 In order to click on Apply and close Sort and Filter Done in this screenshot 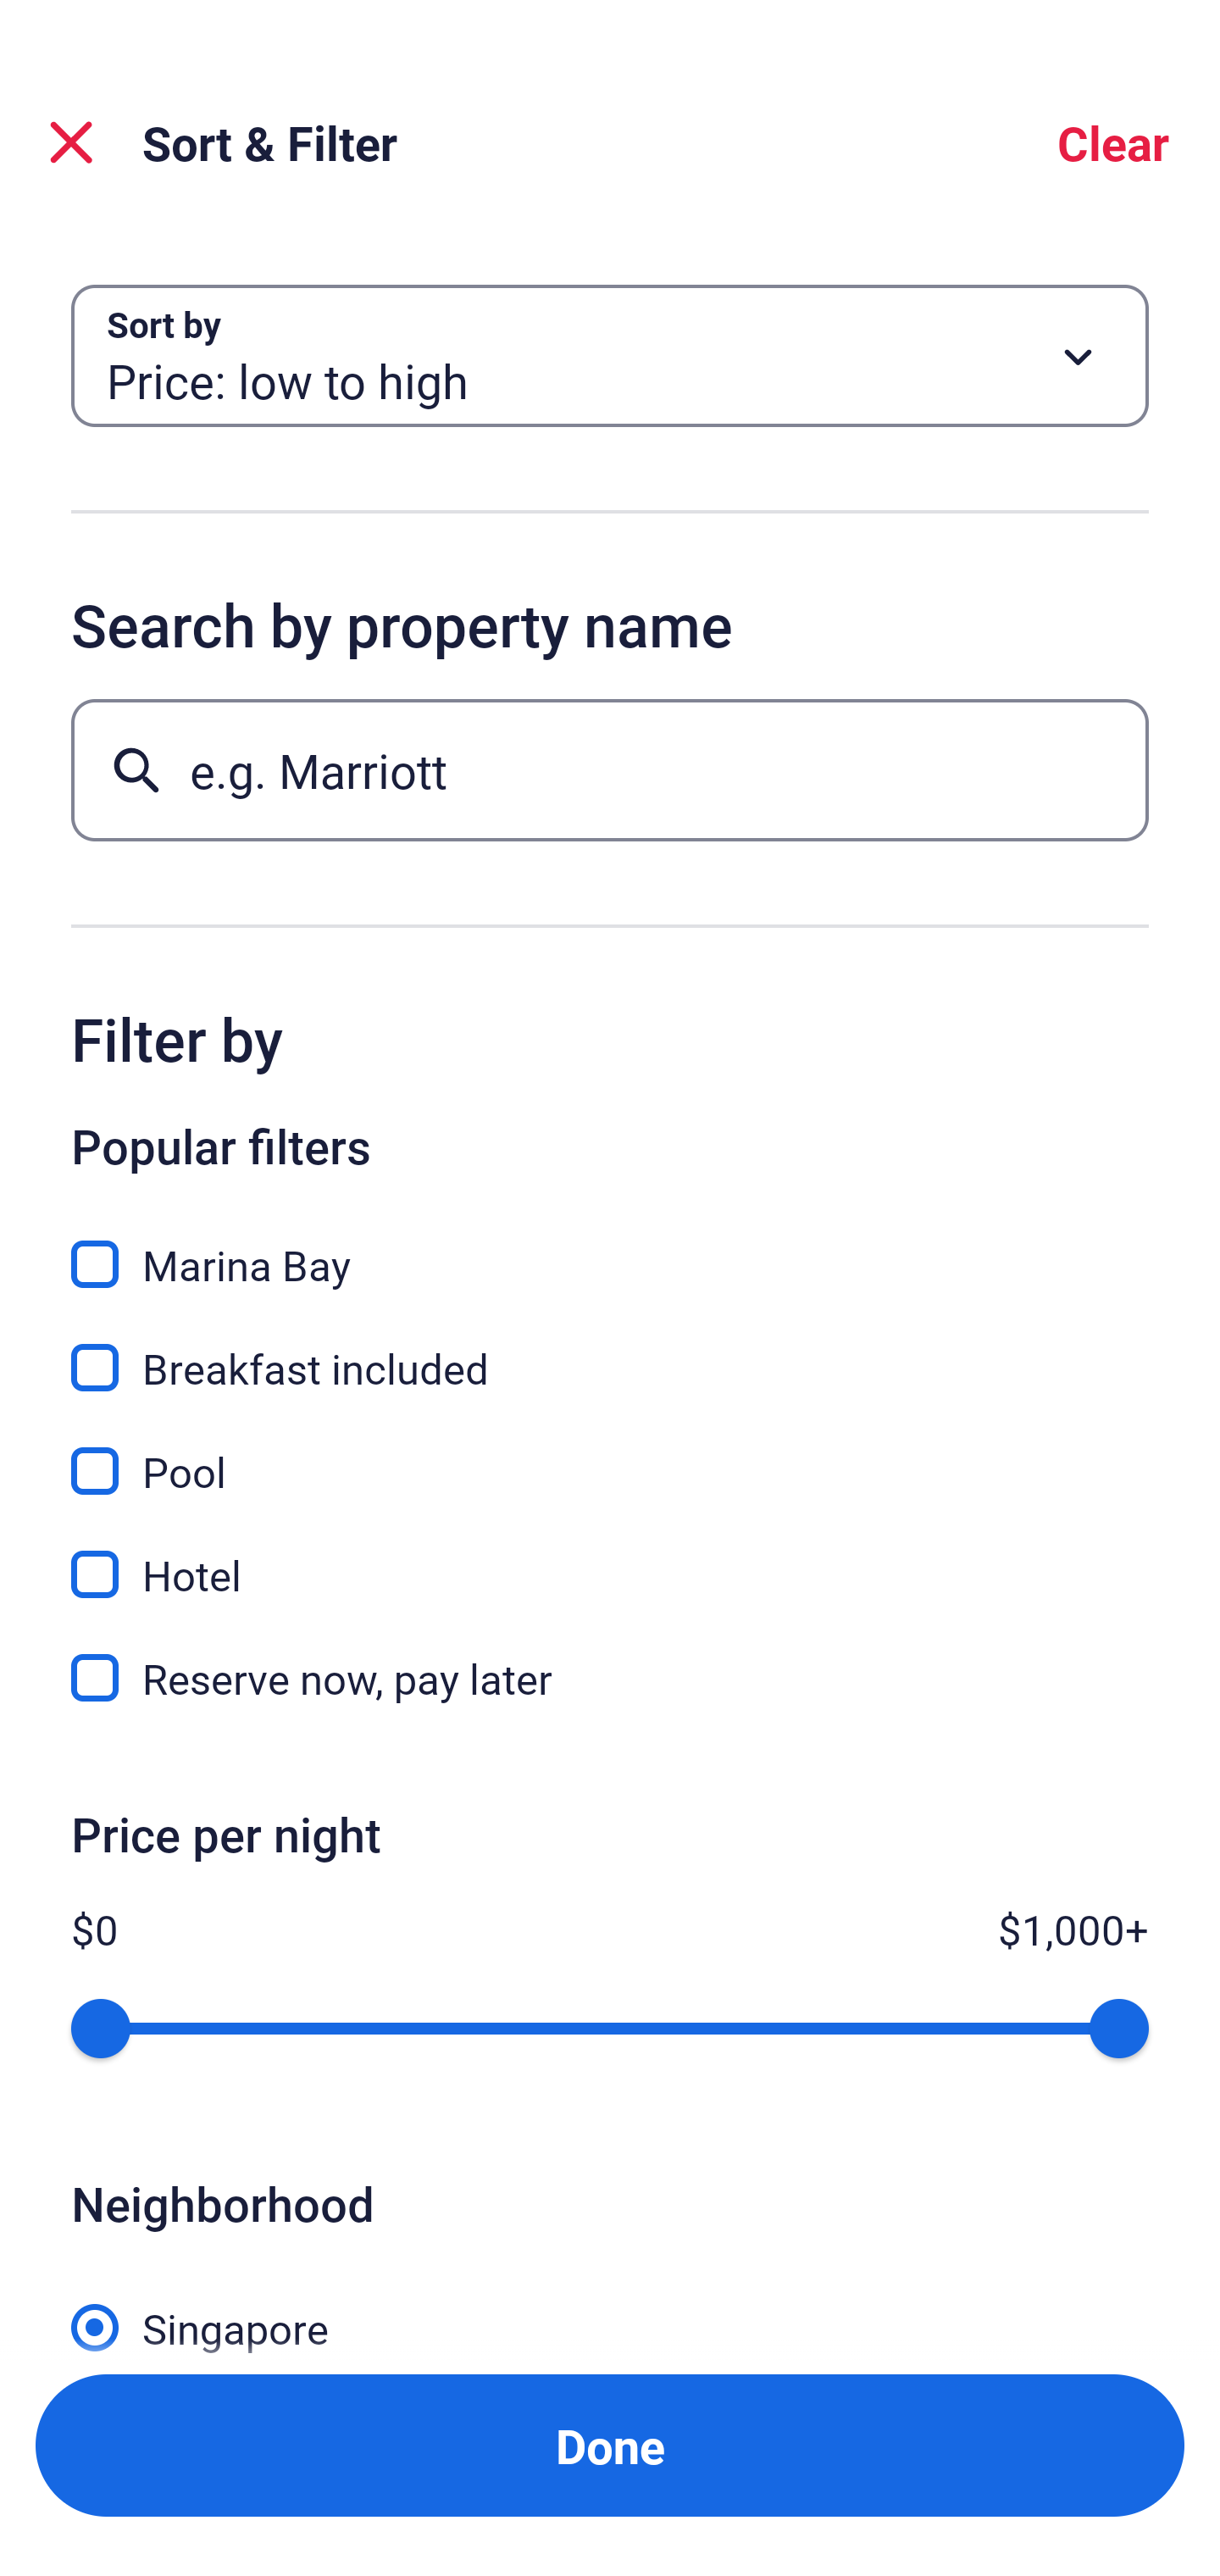, I will do `click(610, 2446)`.